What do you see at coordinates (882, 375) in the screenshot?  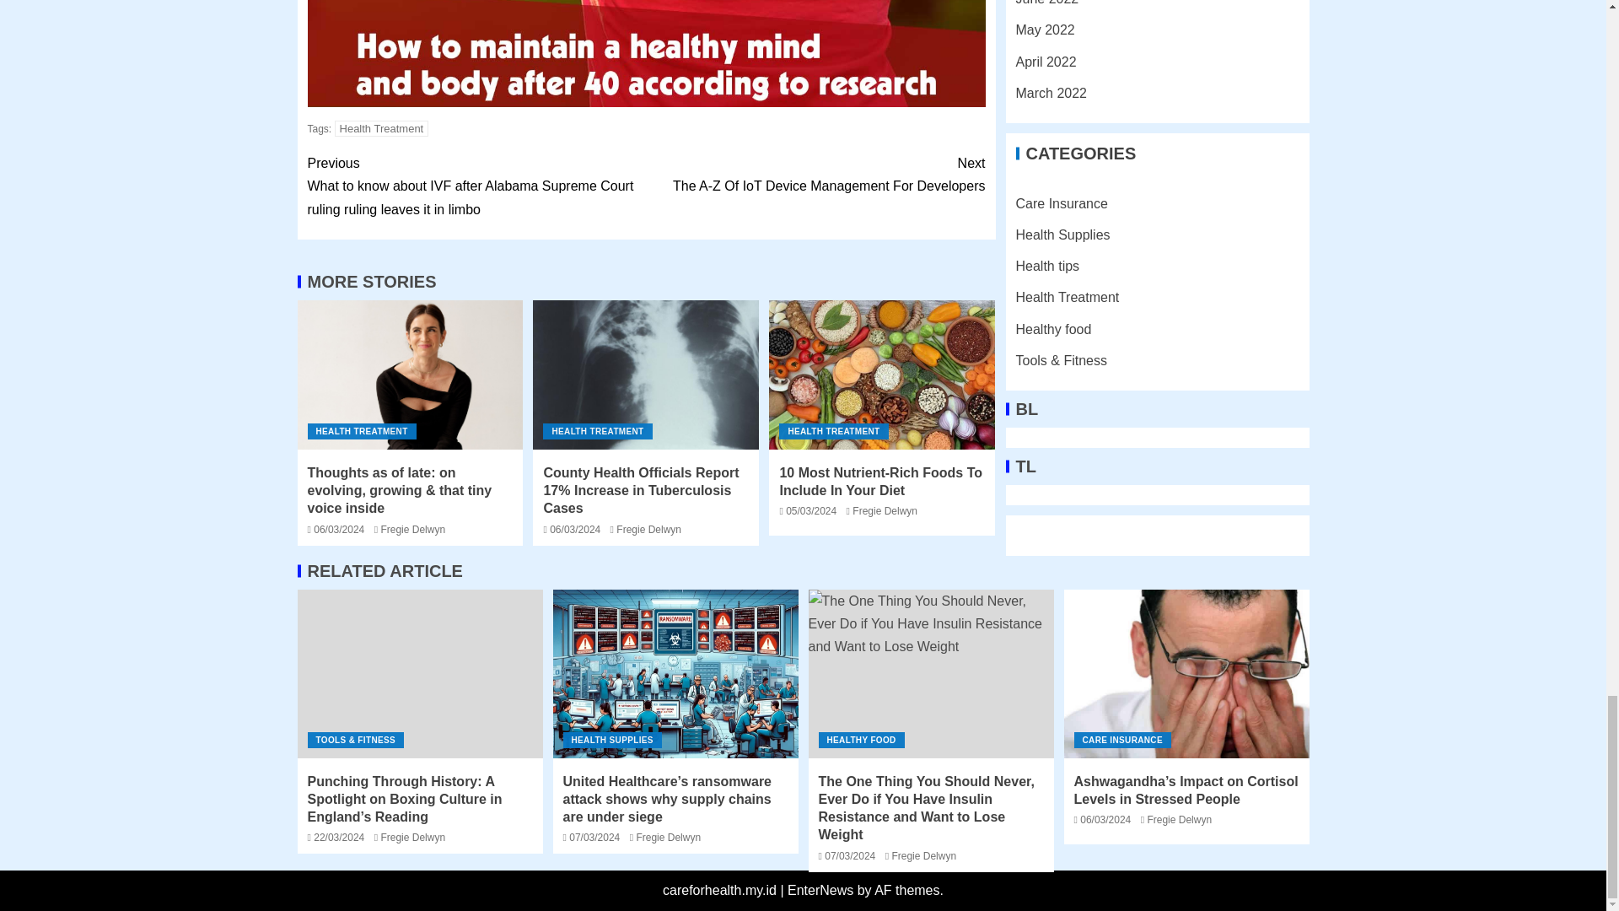 I see `HEALTH TREATMENT` at bounding box center [882, 375].